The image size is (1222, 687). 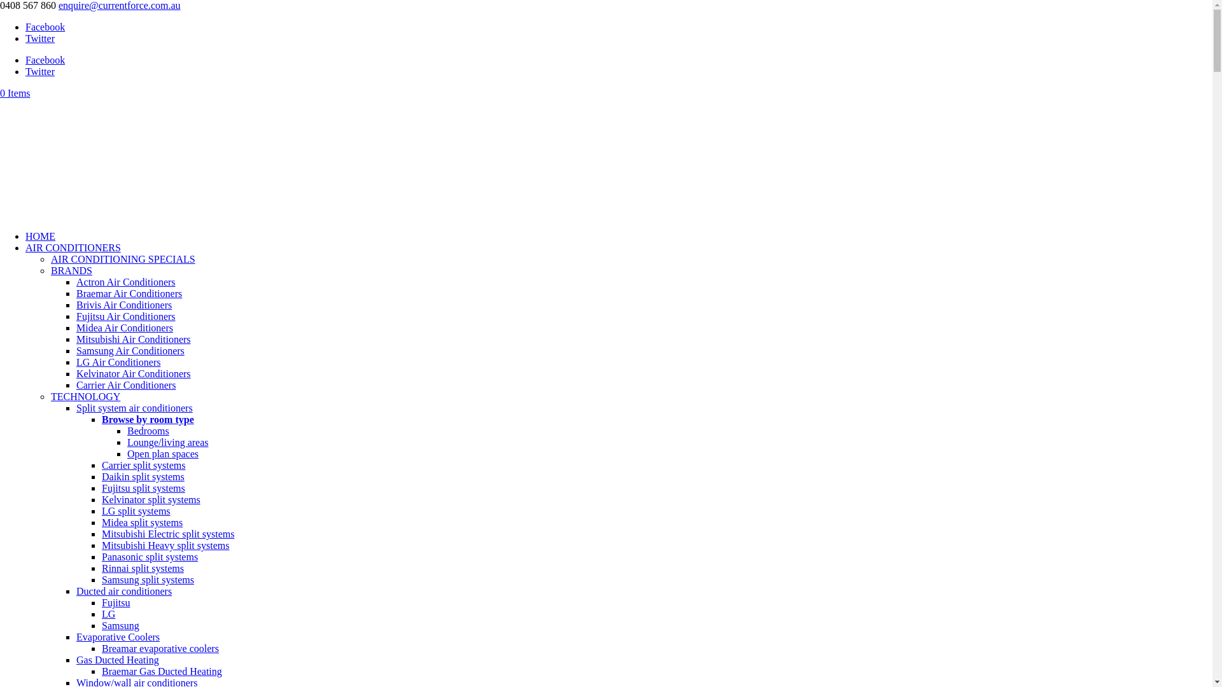 What do you see at coordinates (144, 466) in the screenshot?
I see `Carrier split systems` at bounding box center [144, 466].